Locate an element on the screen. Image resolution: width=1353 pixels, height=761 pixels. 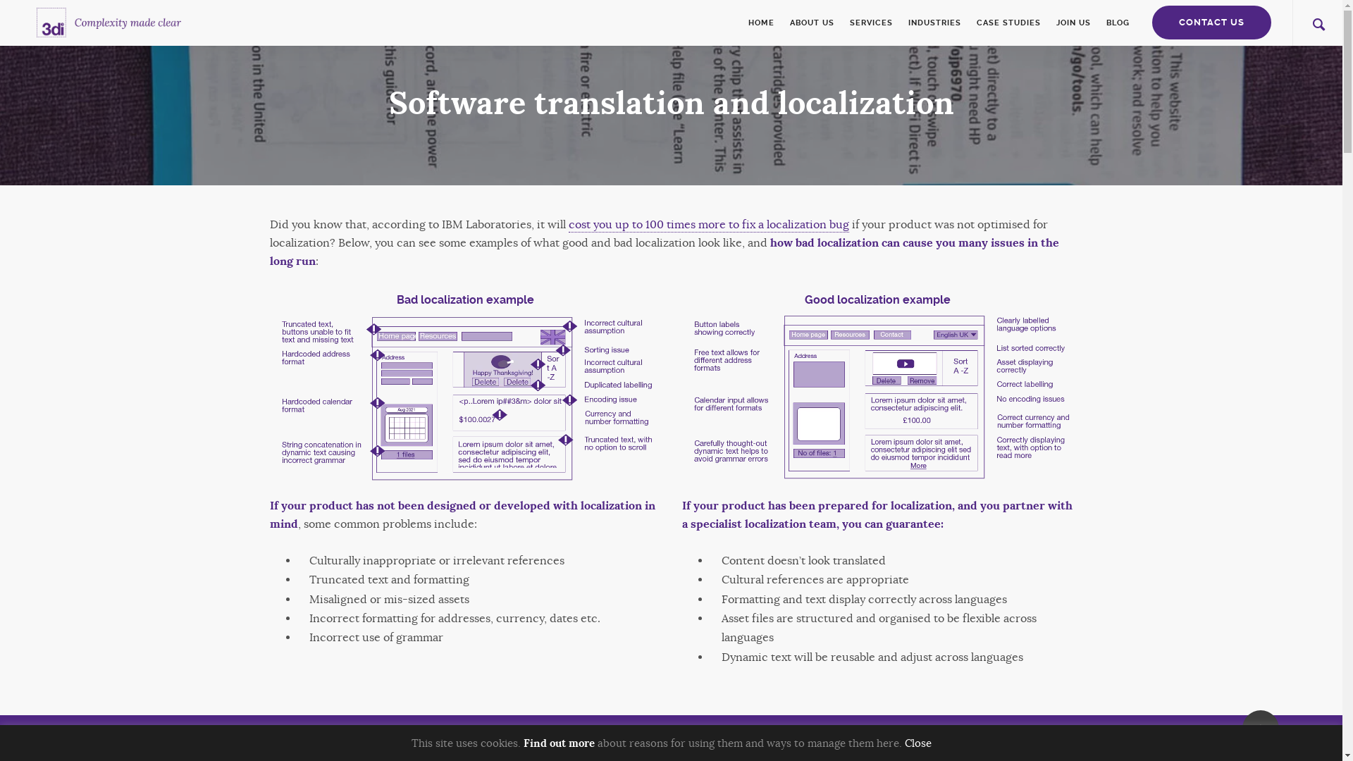
HOME is located at coordinates (765, 23).